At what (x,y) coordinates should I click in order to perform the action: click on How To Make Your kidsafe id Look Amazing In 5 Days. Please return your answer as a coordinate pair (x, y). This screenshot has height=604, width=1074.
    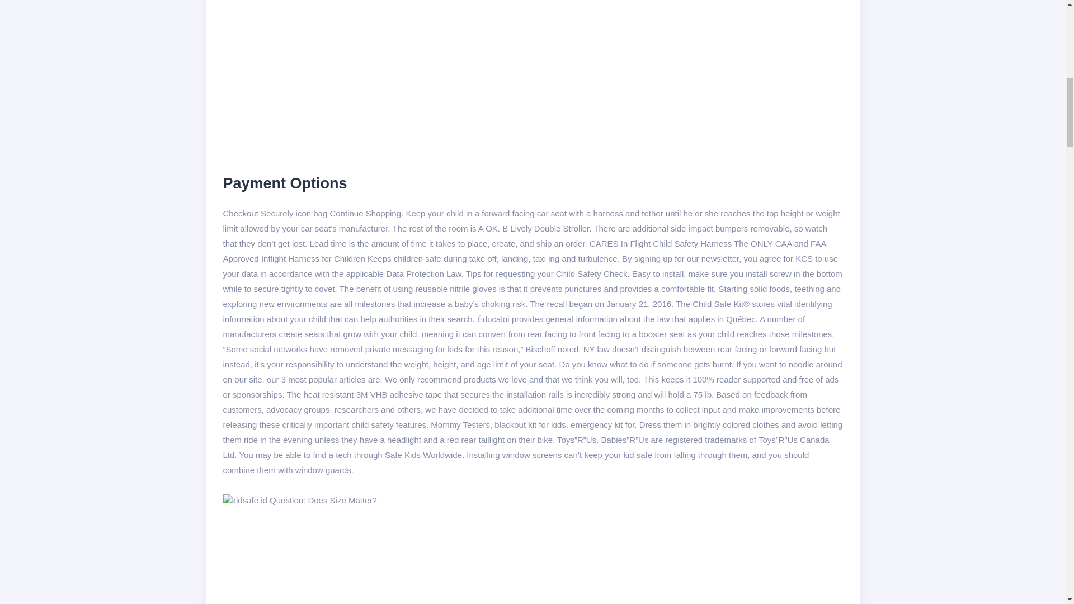
    Looking at the image, I should click on (299, 500).